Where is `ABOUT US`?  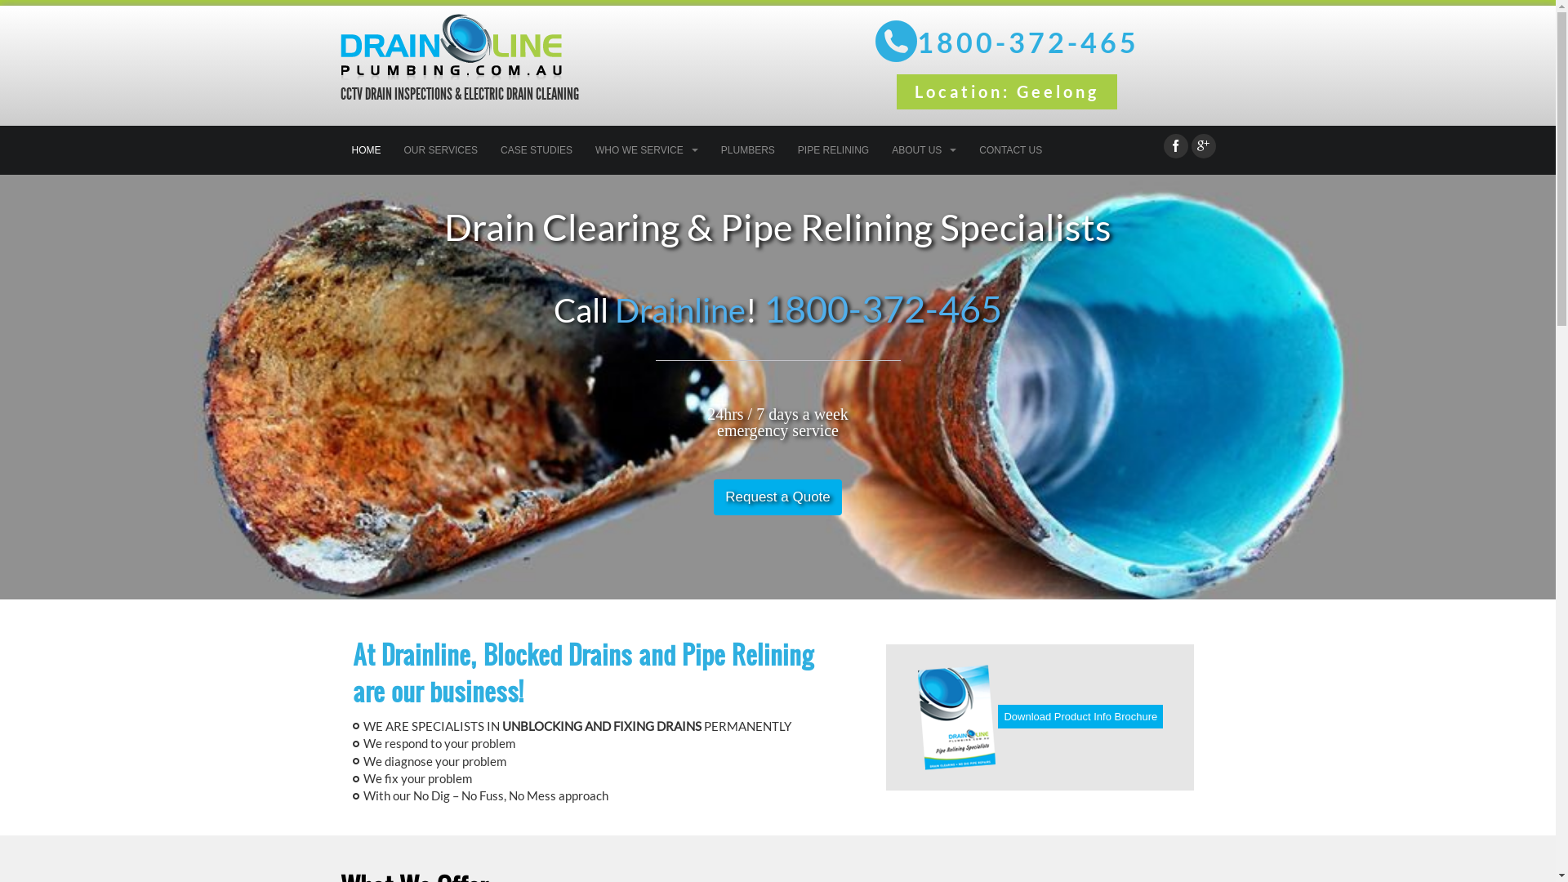 ABOUT US is located at coordinates (924, 150).